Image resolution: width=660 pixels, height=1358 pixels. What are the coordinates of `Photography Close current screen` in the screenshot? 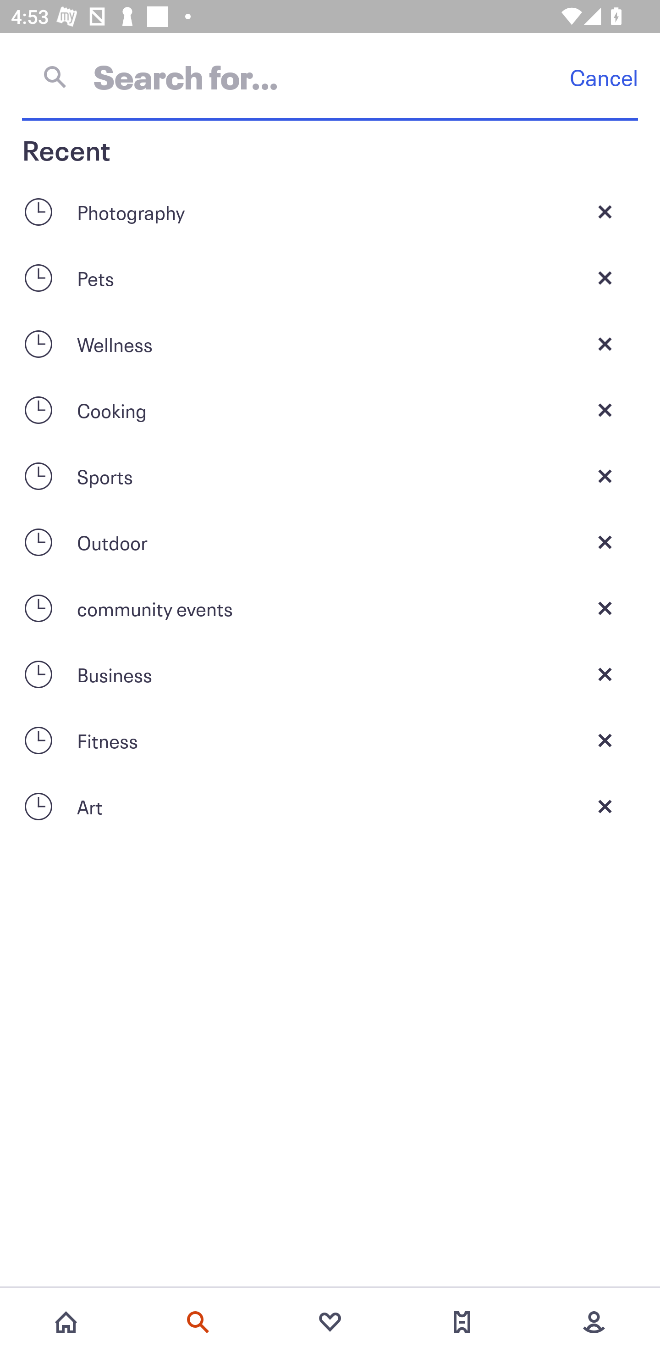 It's located at (330, 211).